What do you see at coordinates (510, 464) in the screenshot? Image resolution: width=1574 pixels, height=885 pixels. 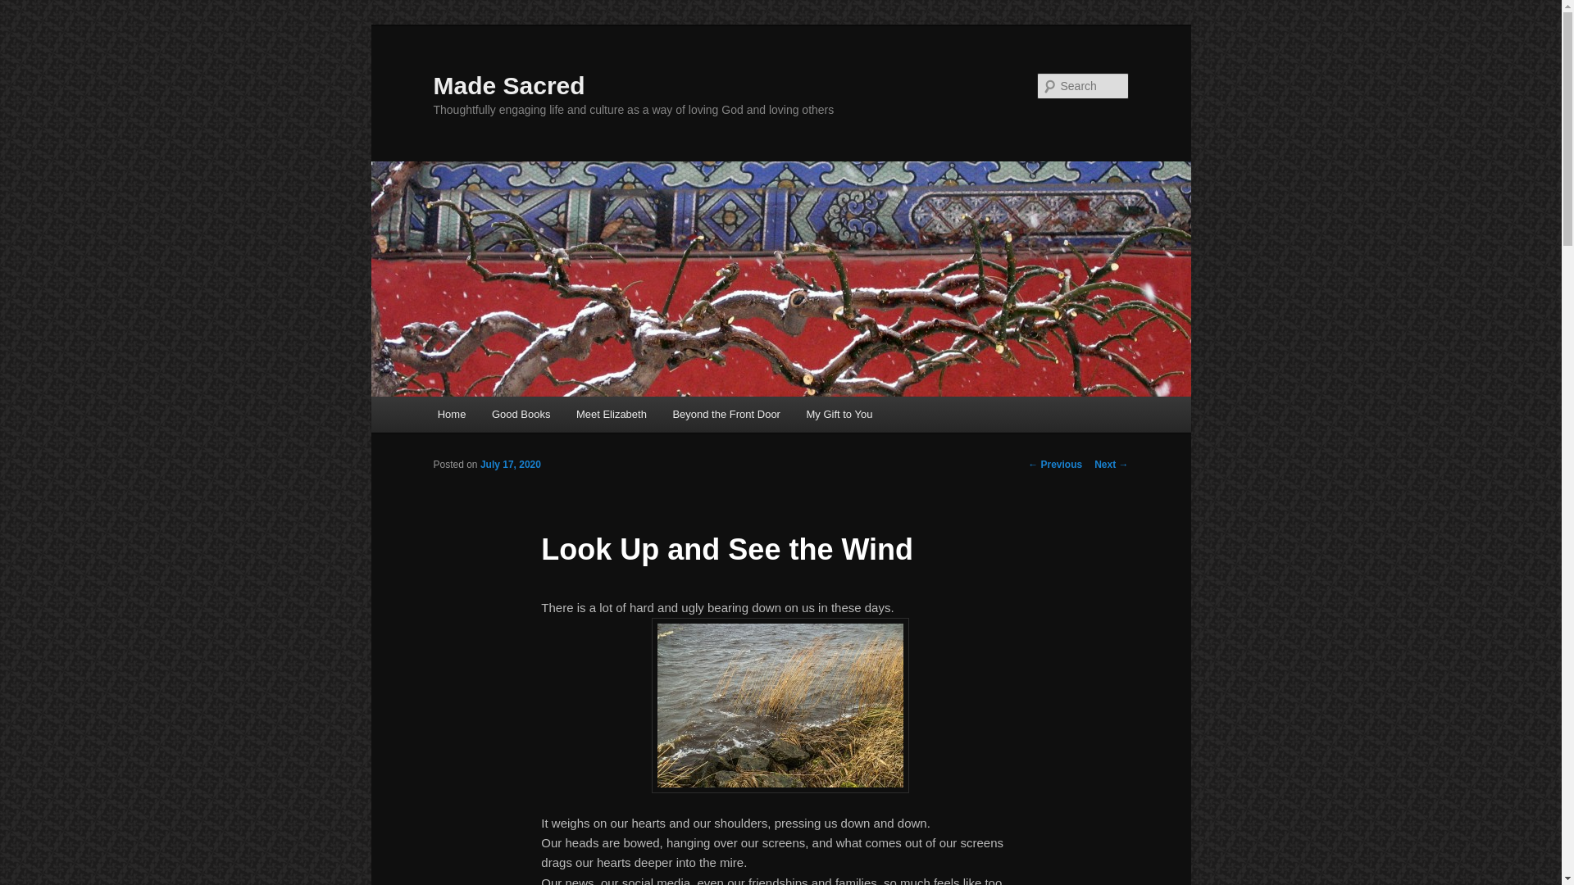 I see `9:30 am` at bounding box center [510, 464].